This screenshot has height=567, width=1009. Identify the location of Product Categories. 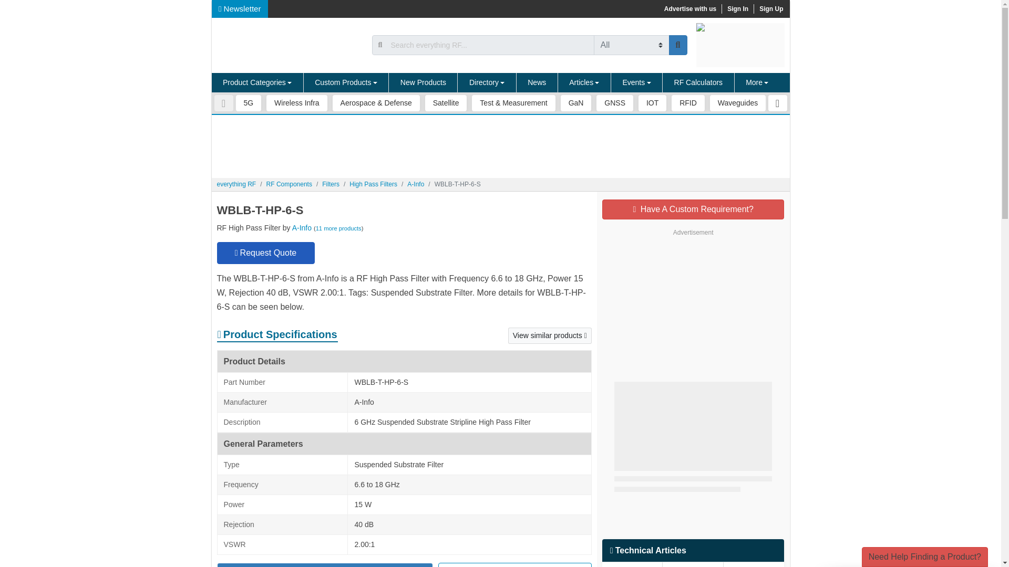
(257, 83).